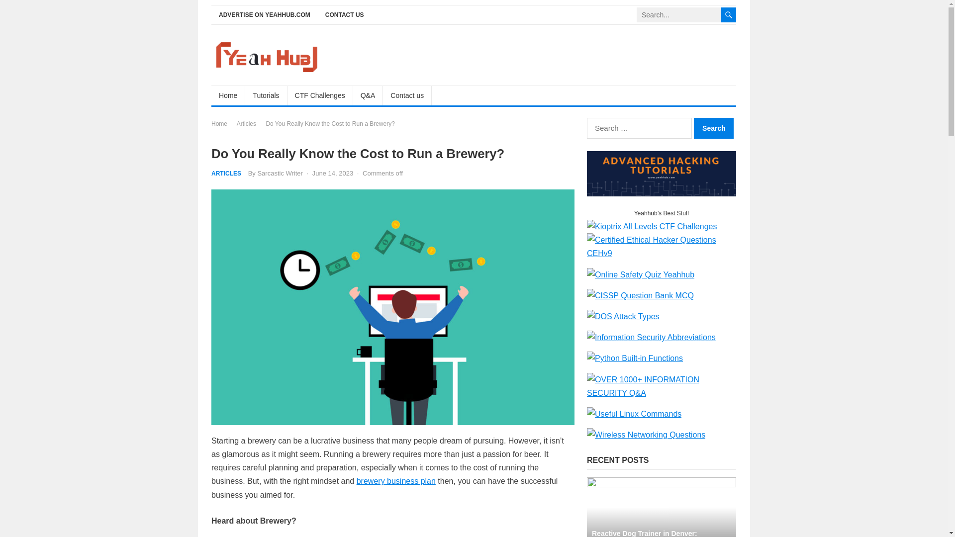  What do you see at coordinates (407, 95) in the screenshot?
I see `Contact us` at bounding box center [407, 95].